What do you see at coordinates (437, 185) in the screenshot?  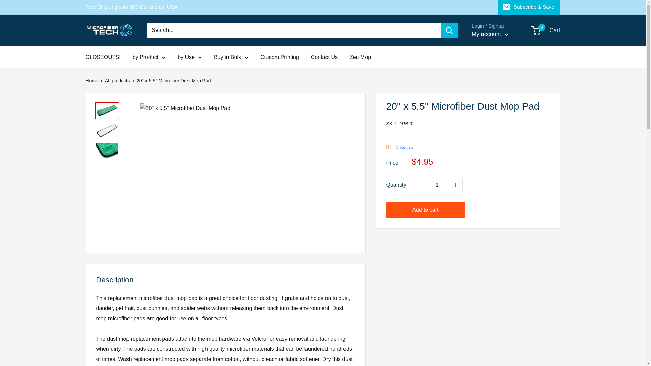 I see `1` at bounding box center [437, 185].